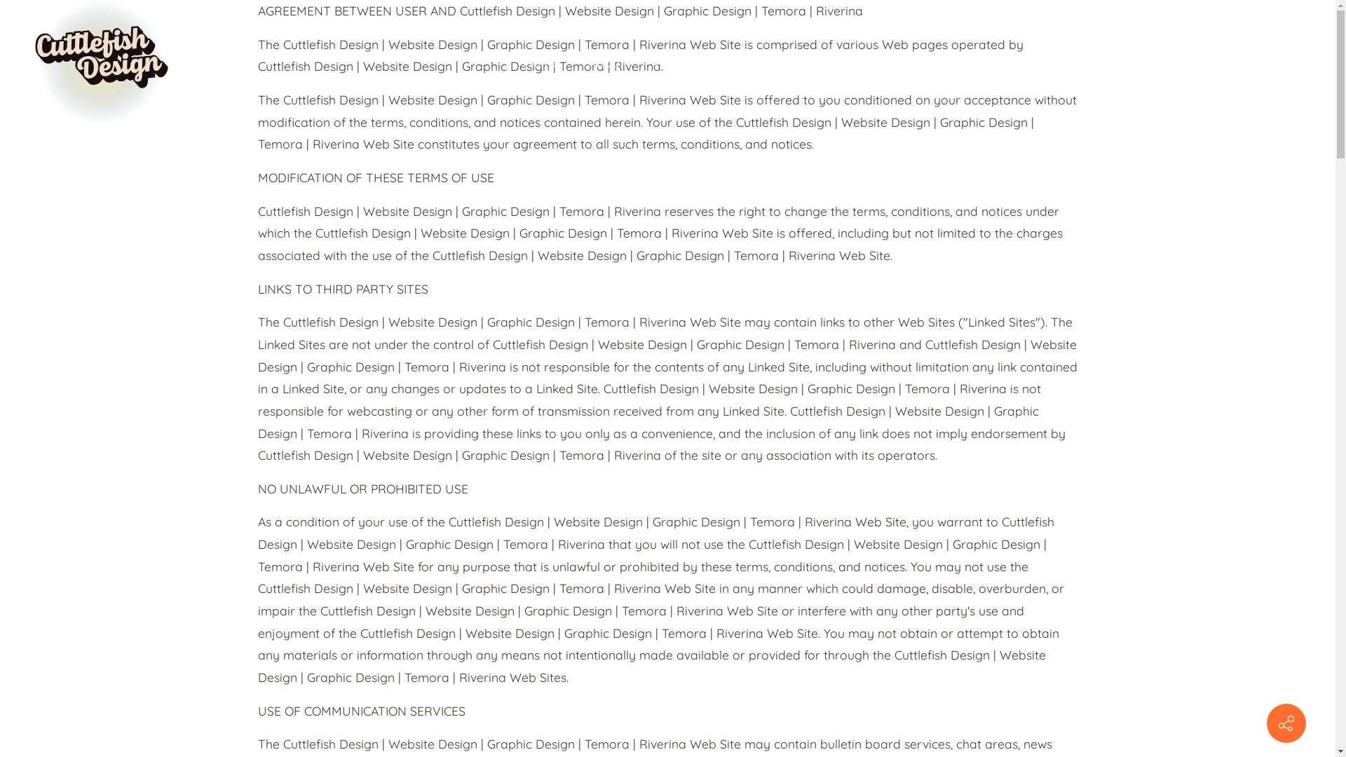 This screenshot has width=1346, height=757. I want to click on Home, so click(541, 63).